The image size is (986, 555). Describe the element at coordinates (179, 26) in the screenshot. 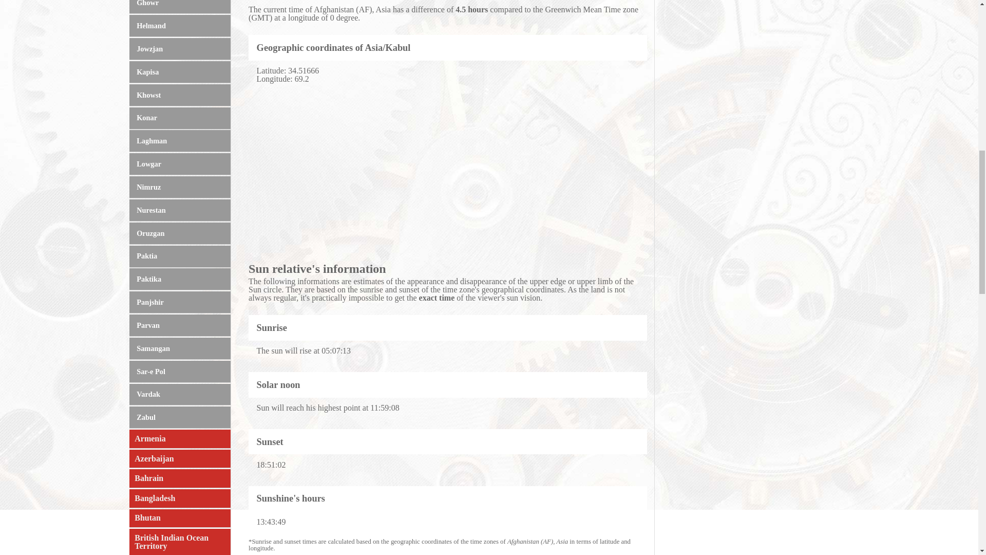

I see `Helmand` at that location.